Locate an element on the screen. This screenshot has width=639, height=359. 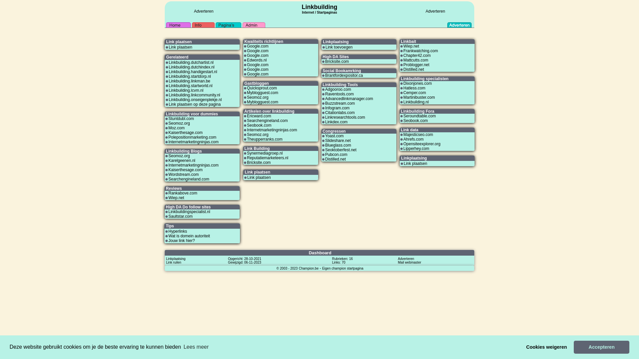
Chapter42.com is located at coordinates (417, 56).